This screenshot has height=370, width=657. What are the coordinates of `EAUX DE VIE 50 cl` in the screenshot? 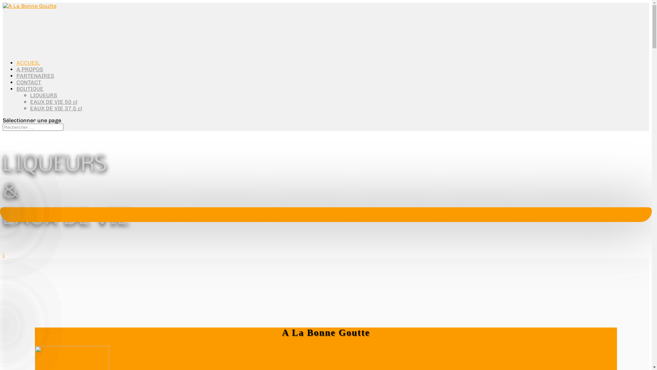 It's located at (54, 102).